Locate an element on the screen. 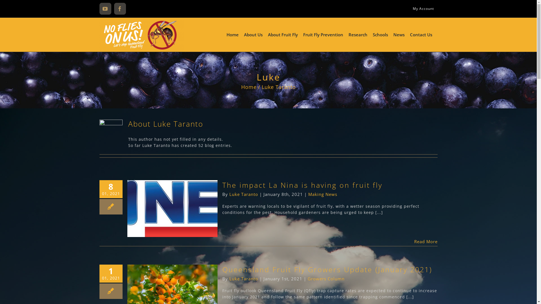 The image size is (541, 304). Luke Taranto is located at coordinates (244, 194).